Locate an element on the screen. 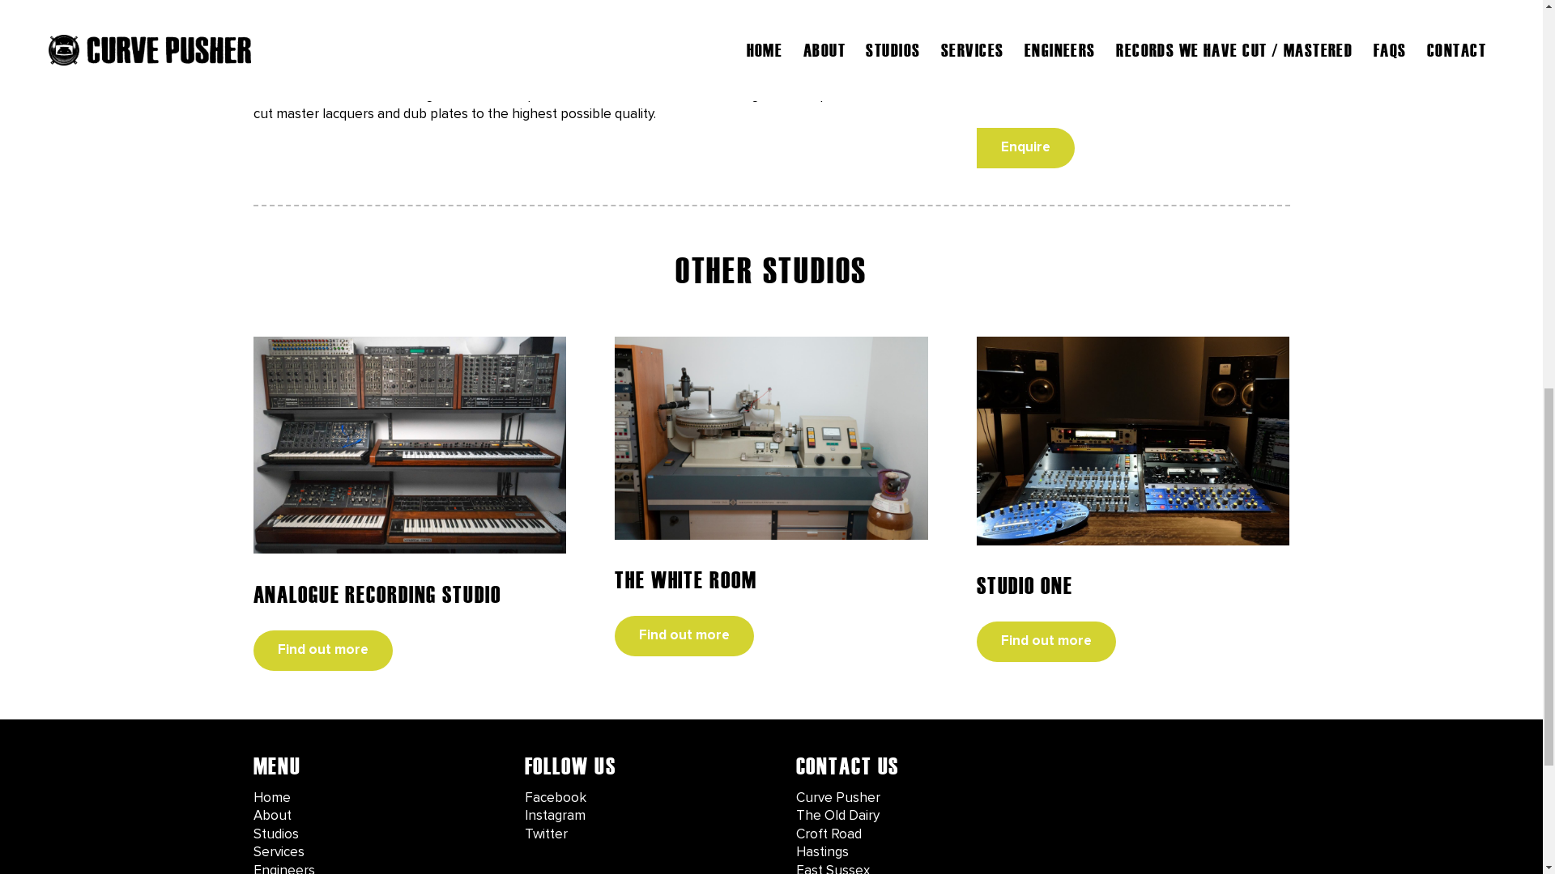  ANALOGUE RECORDING STUDIO is located at coordinates (376, 594).